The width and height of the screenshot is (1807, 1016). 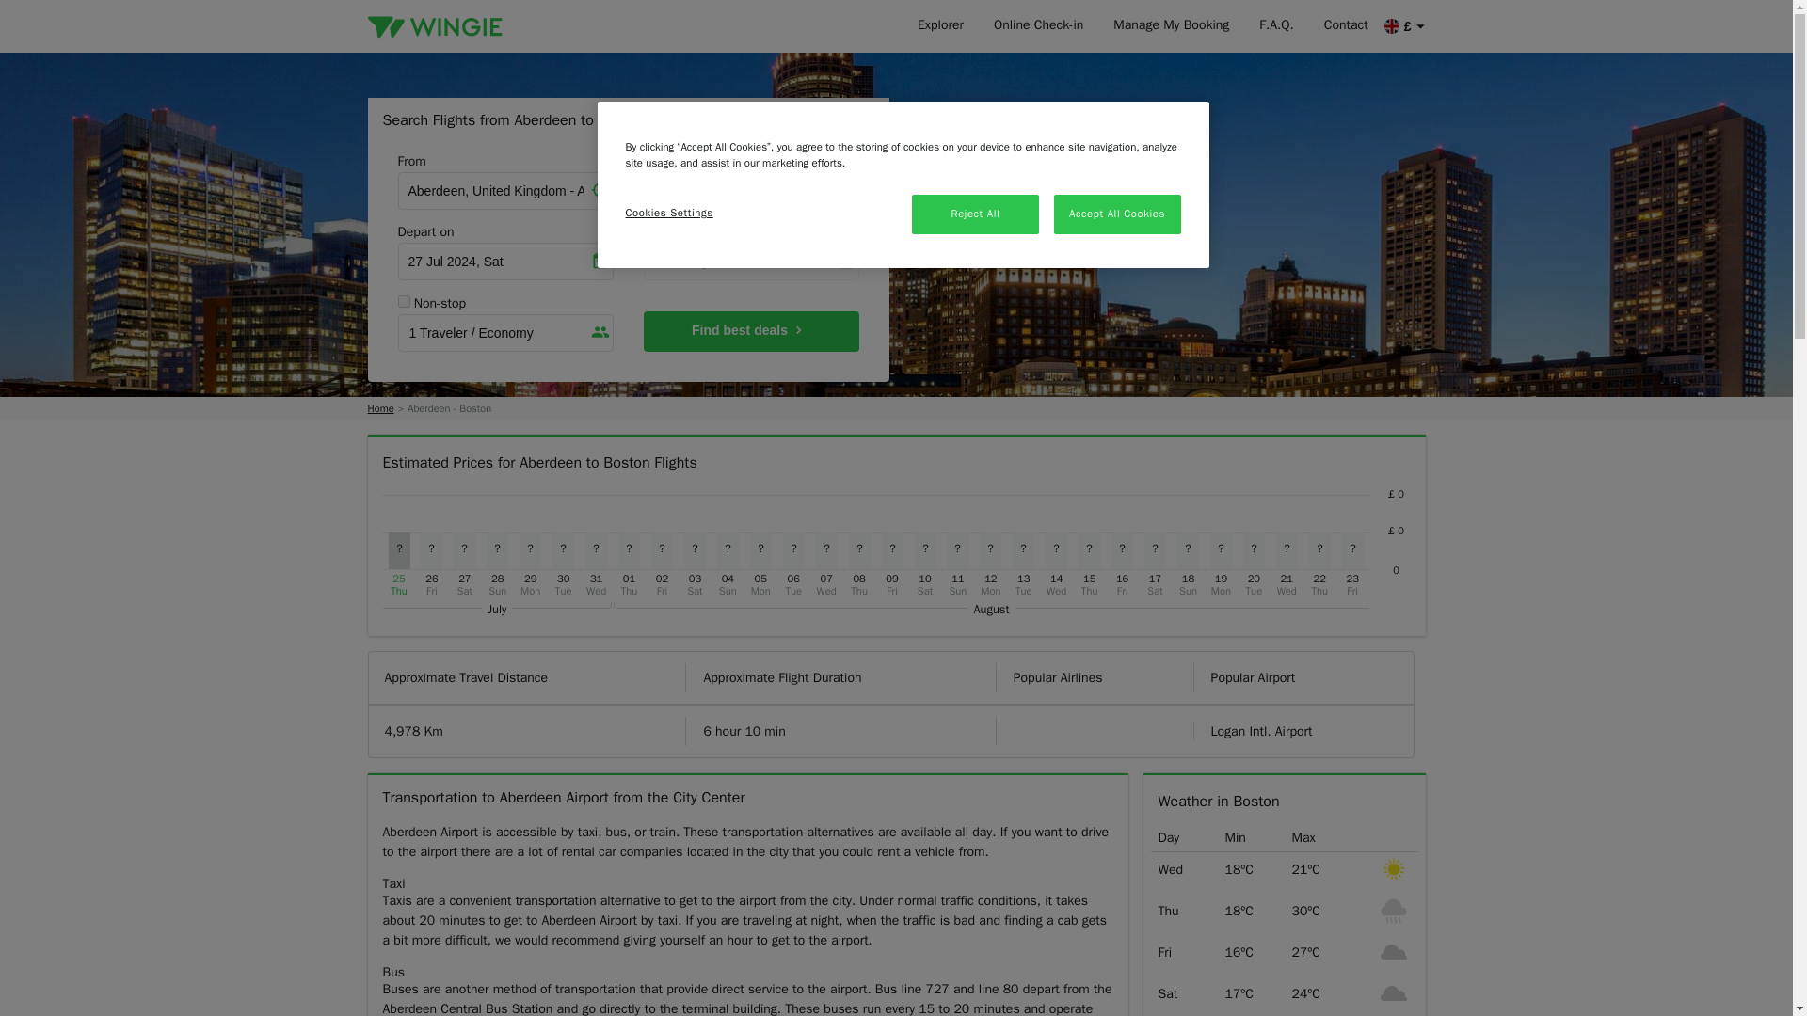 I want to click on Boston, United States Of America - All Airports, so click(x=751, y=190).